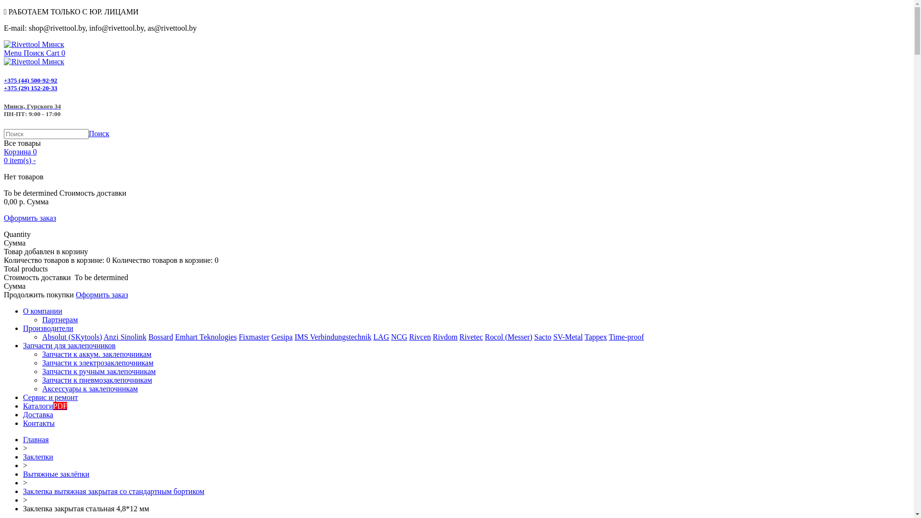 The height and width of the screenshot is (518, 921). Describe the element at coordinates (125, 337) in the screenshot. I see `Anzi Sinolink` at that location.